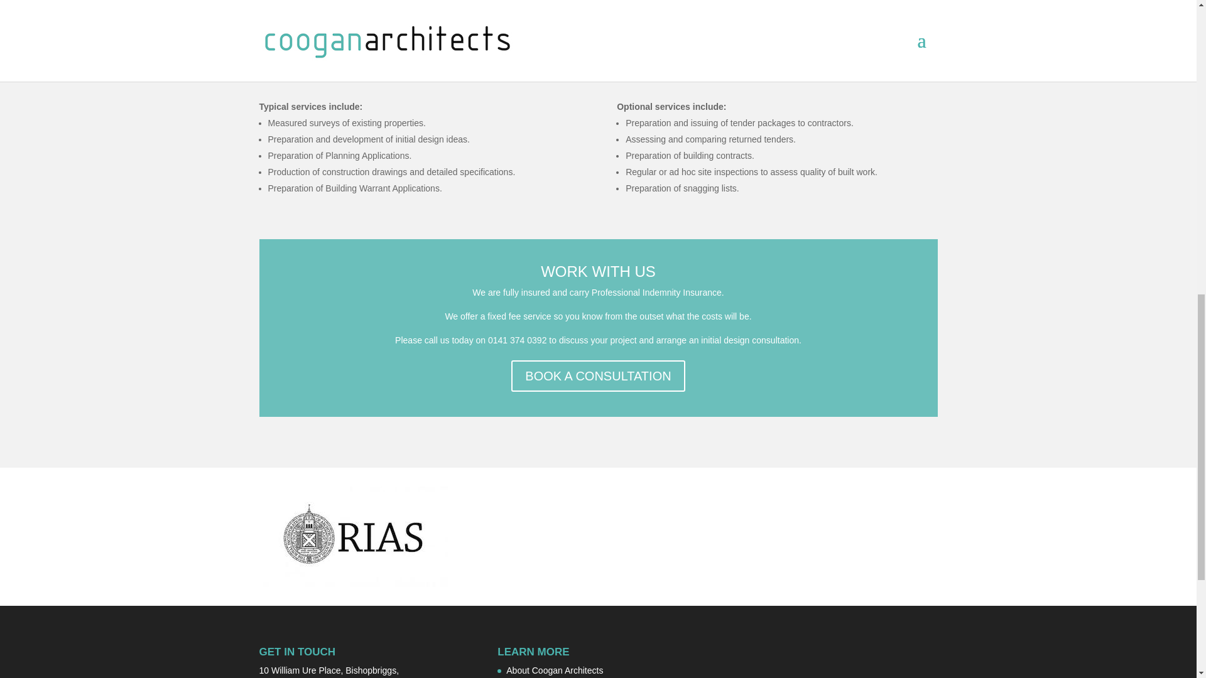 This screenshot has width=1206, height=678. Describe the element at coordinates (555, 670) in the screenshot. I see `About Coogan Architects` at that location.